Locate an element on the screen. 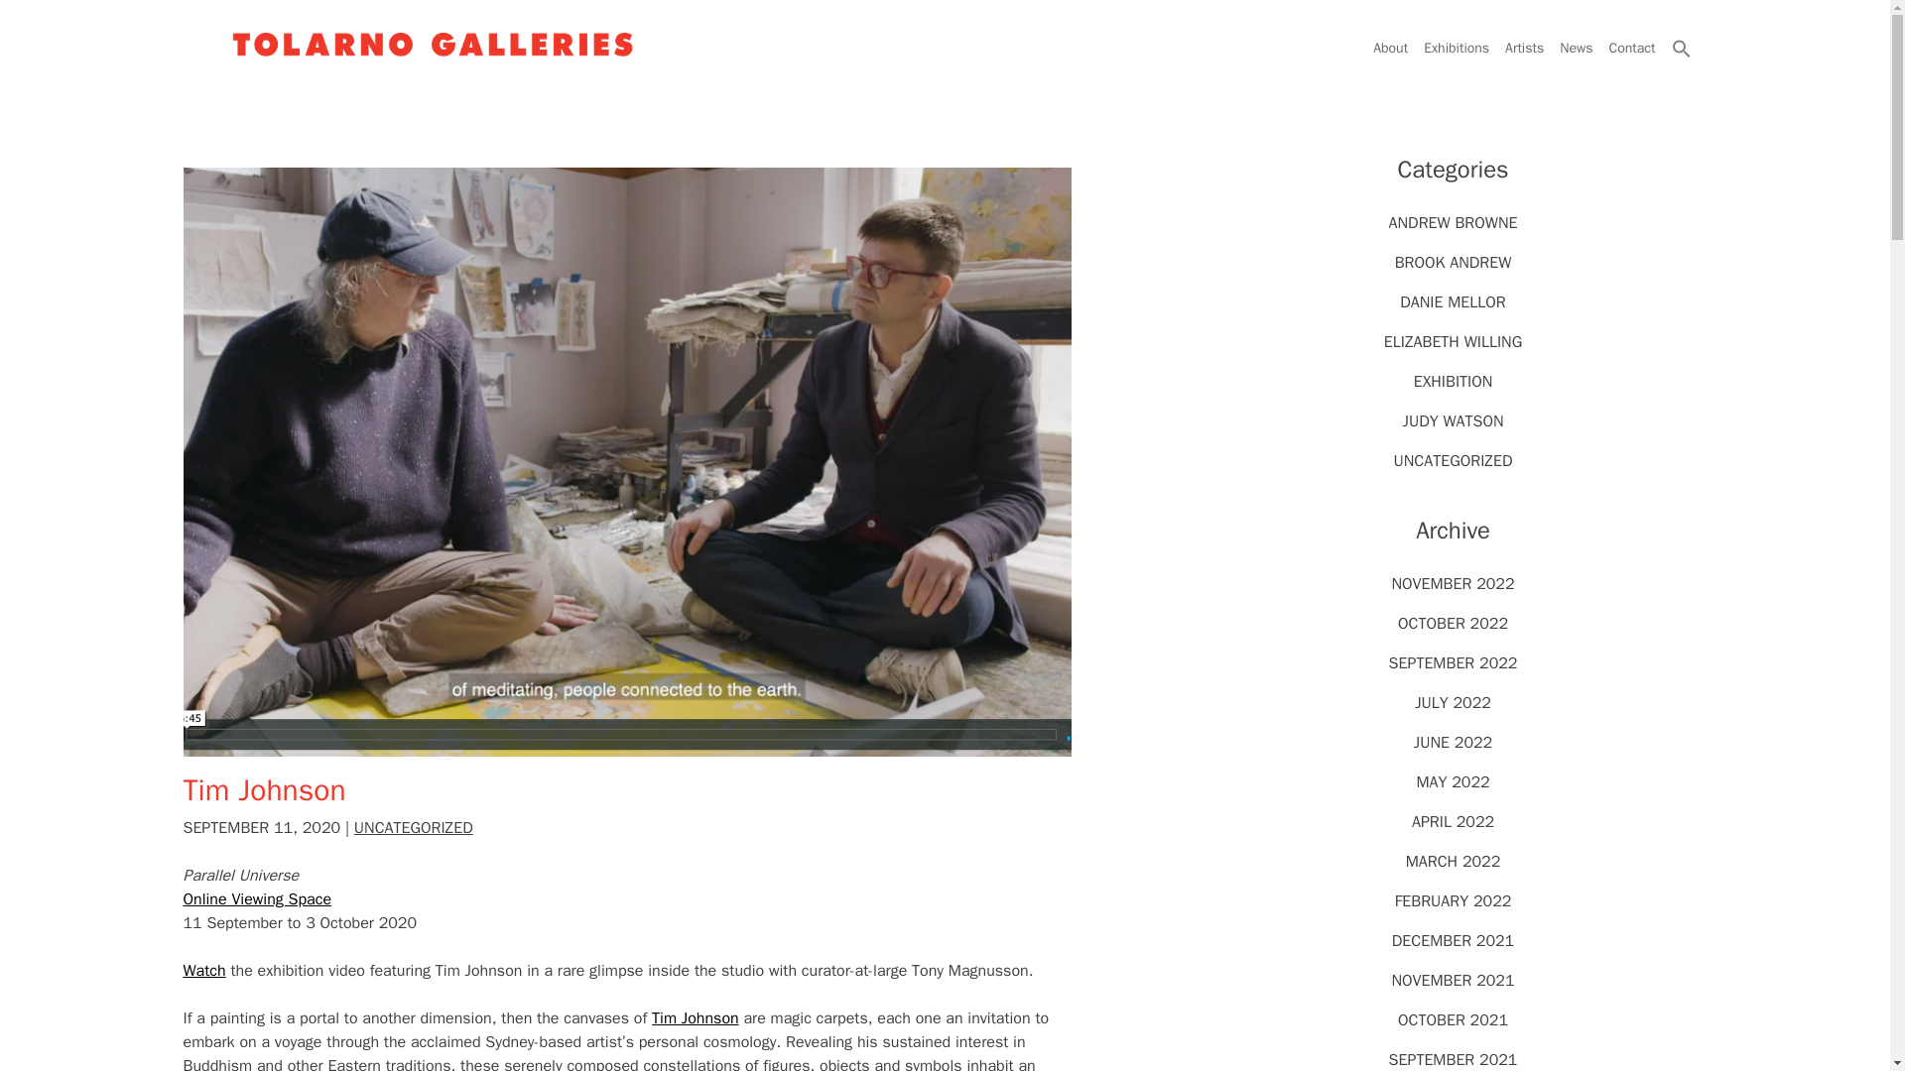 The image size is (1905, 1071). NOVEMBER 2021 is located at coordinates (1453, 980).